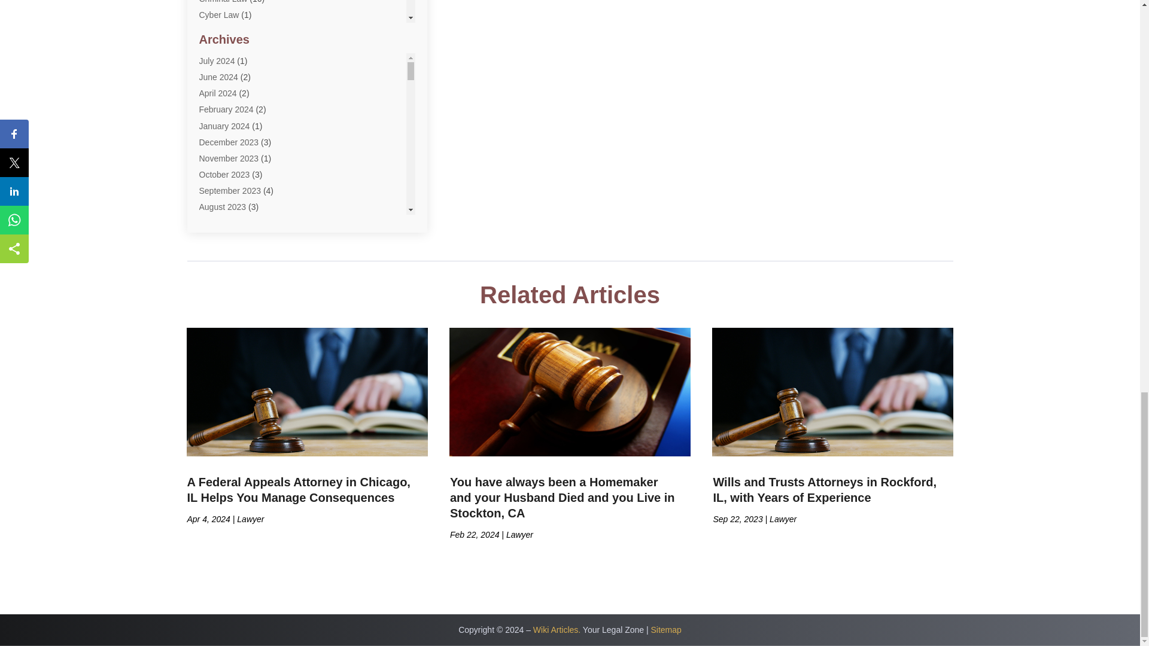  What do you see at coordinates (232, 63) in the screenshot?
I see `Dui Law Attorneys` at bounding box center [232, 63].